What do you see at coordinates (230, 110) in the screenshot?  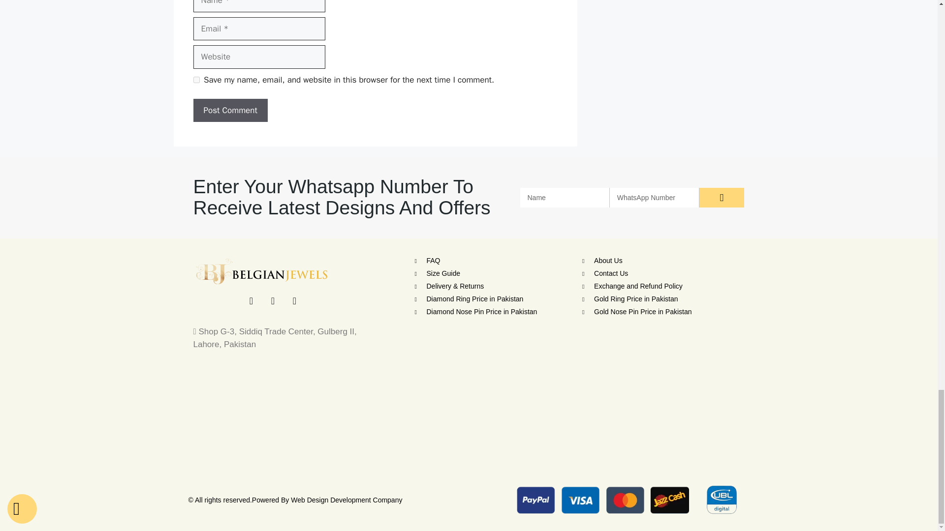 I see `Post Comment` at bounding box center [230, 110].